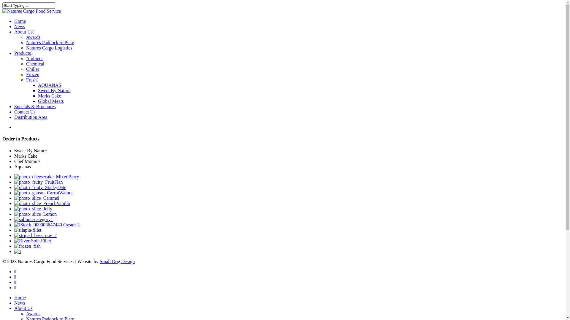 The width and height of the screenshot is (570, 320). Describe the element at coordinates (36, 214) in the screenshot. I see `photo_slice_Lemon` at that location.